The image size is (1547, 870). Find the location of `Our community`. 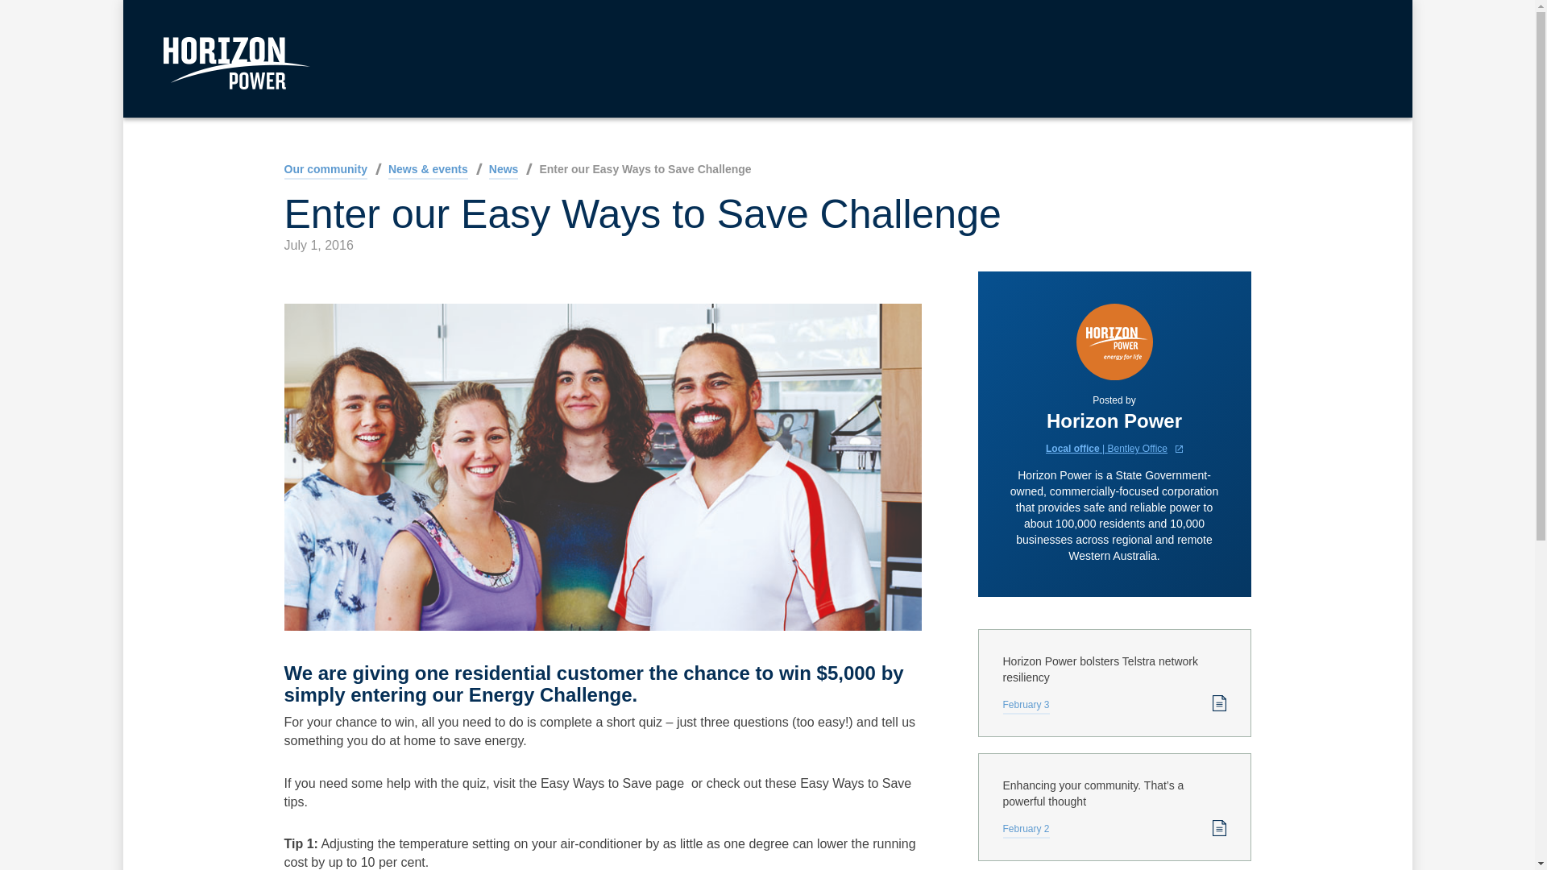

Our community is located at coordinates (325, 171).